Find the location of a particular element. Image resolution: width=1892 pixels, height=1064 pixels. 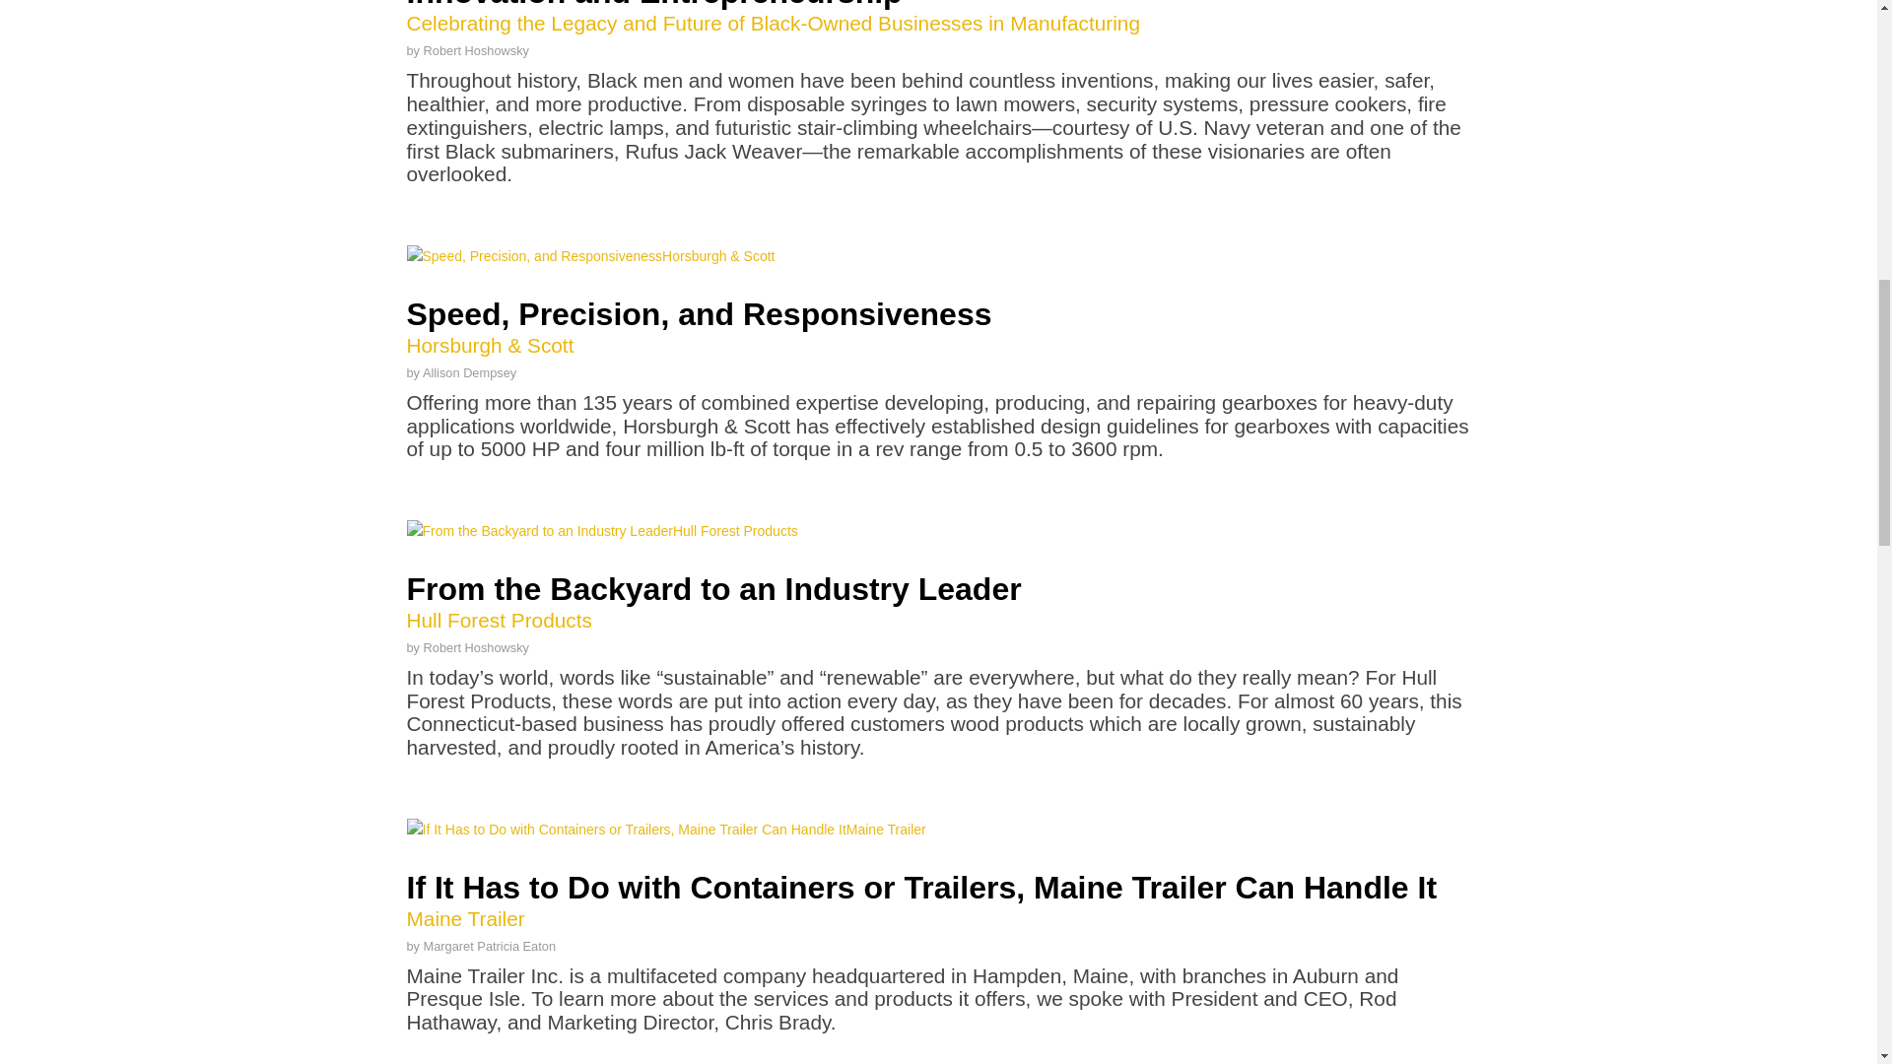

Allison Dempsey is located at coordinates (469, 372).